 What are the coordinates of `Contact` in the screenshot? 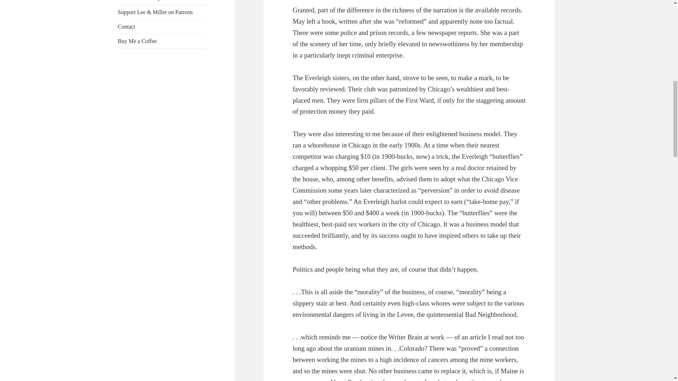 It's located at (162, 27).